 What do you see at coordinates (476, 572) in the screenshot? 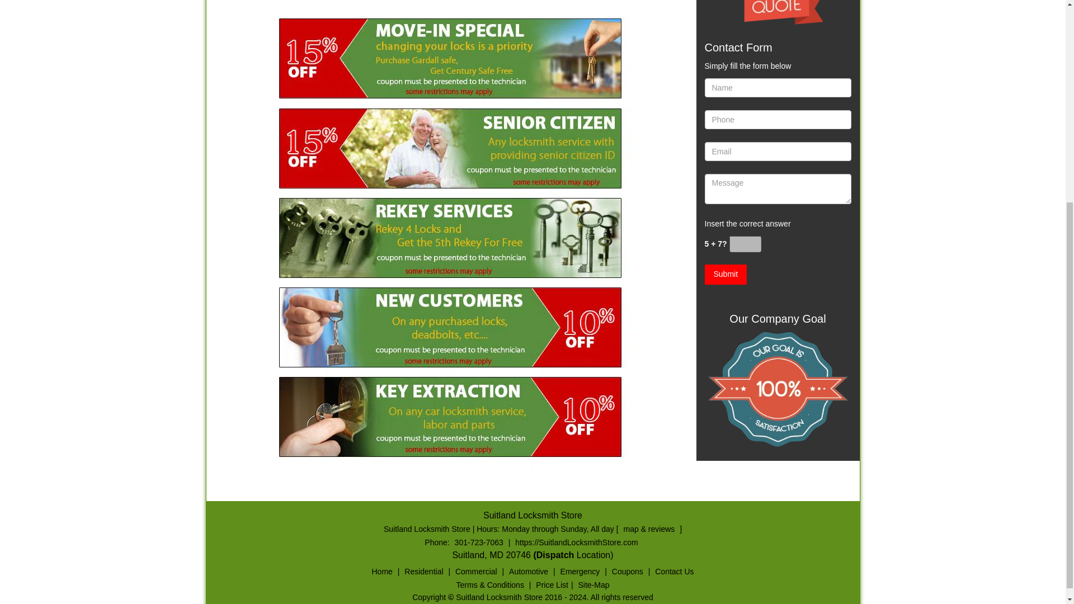
I see `Commercial` at bounding box center [476, 572].